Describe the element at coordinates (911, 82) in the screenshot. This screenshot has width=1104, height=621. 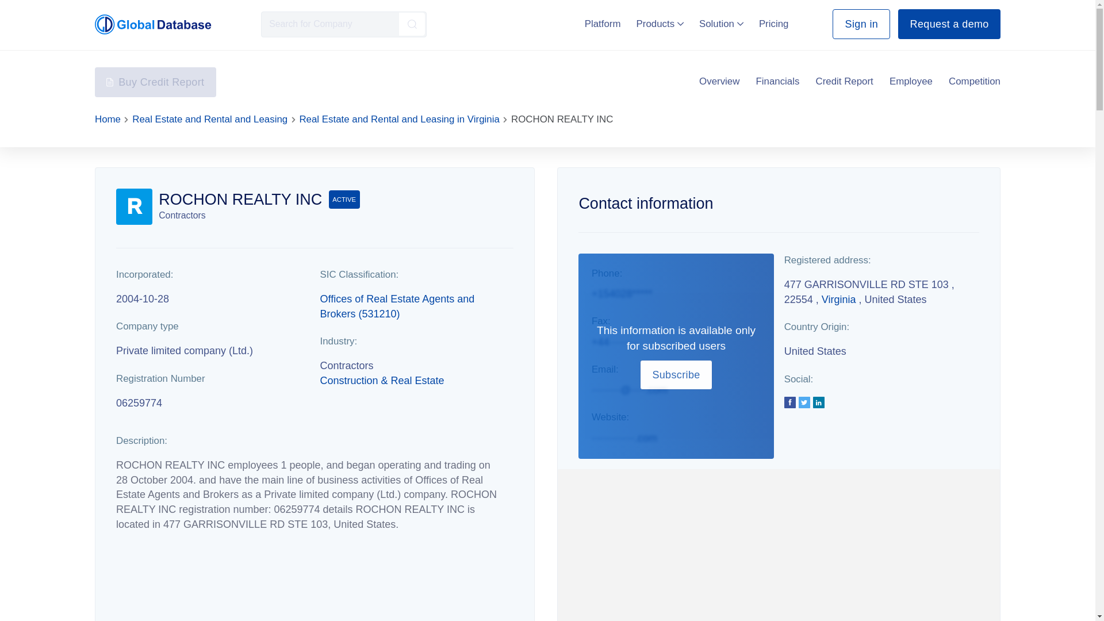
I see `Employee` at that location.